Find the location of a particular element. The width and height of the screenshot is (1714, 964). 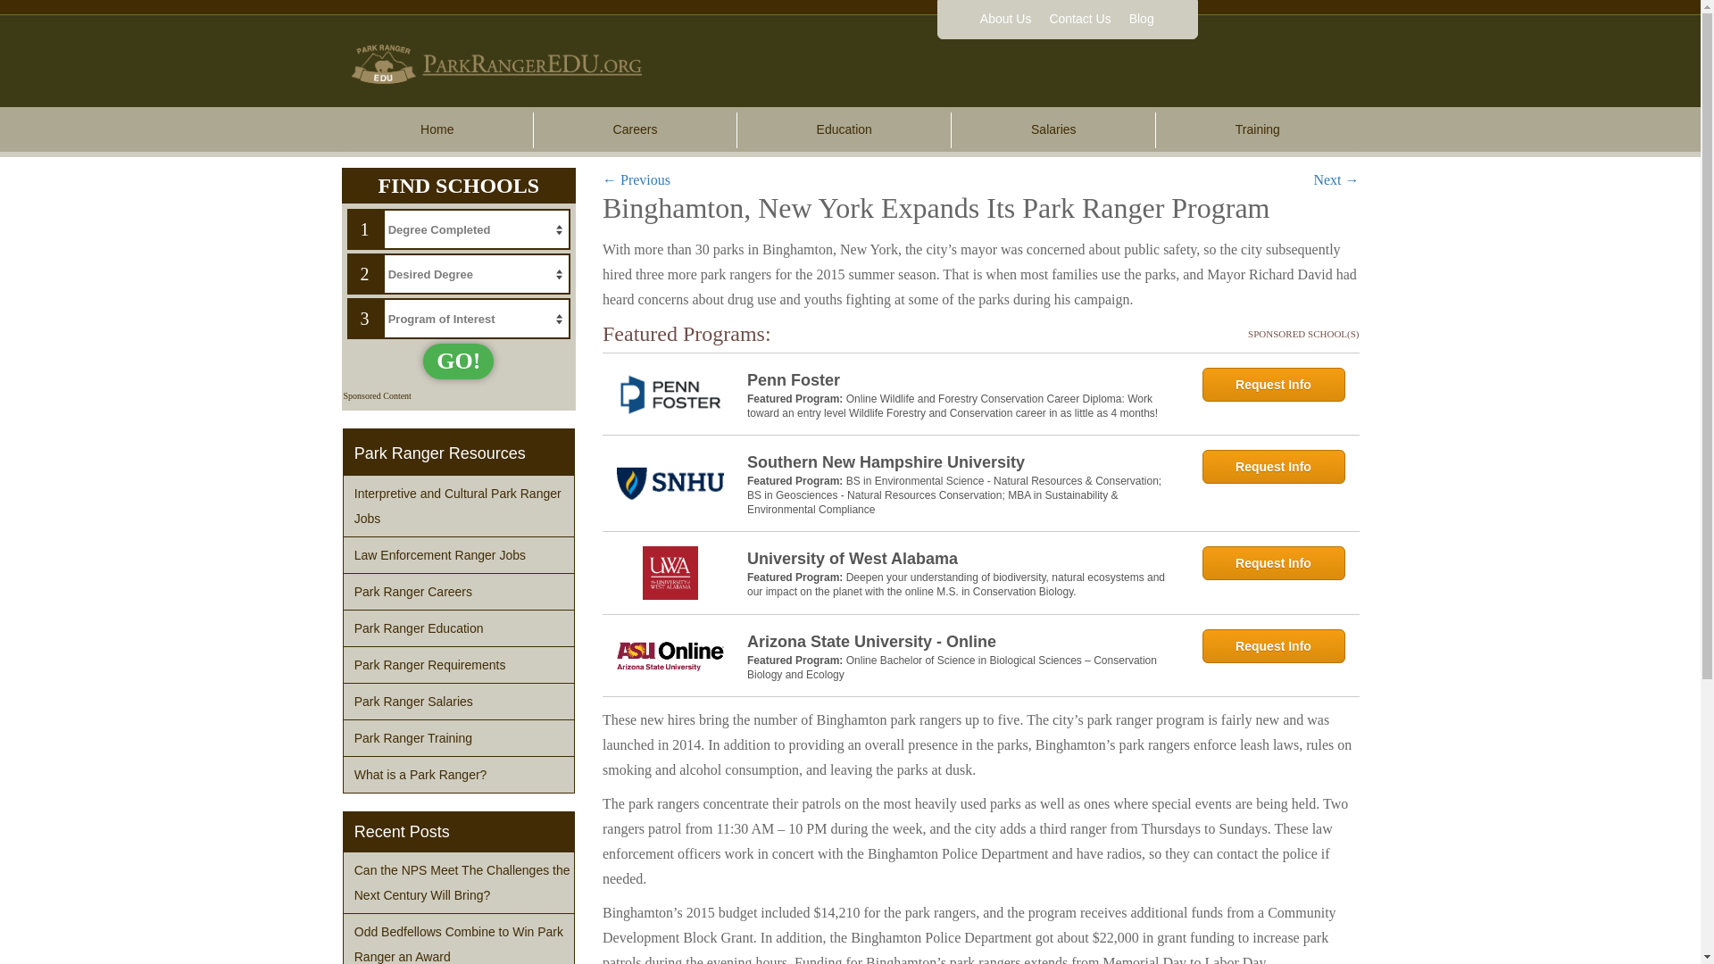

Contact Us is located at coordinates (1079, 20).